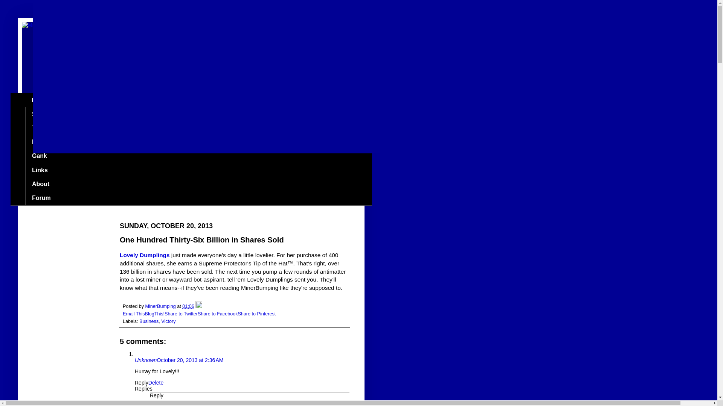 The image size is (723, 406). I want to click on Become an Agent, so click(57, 142).